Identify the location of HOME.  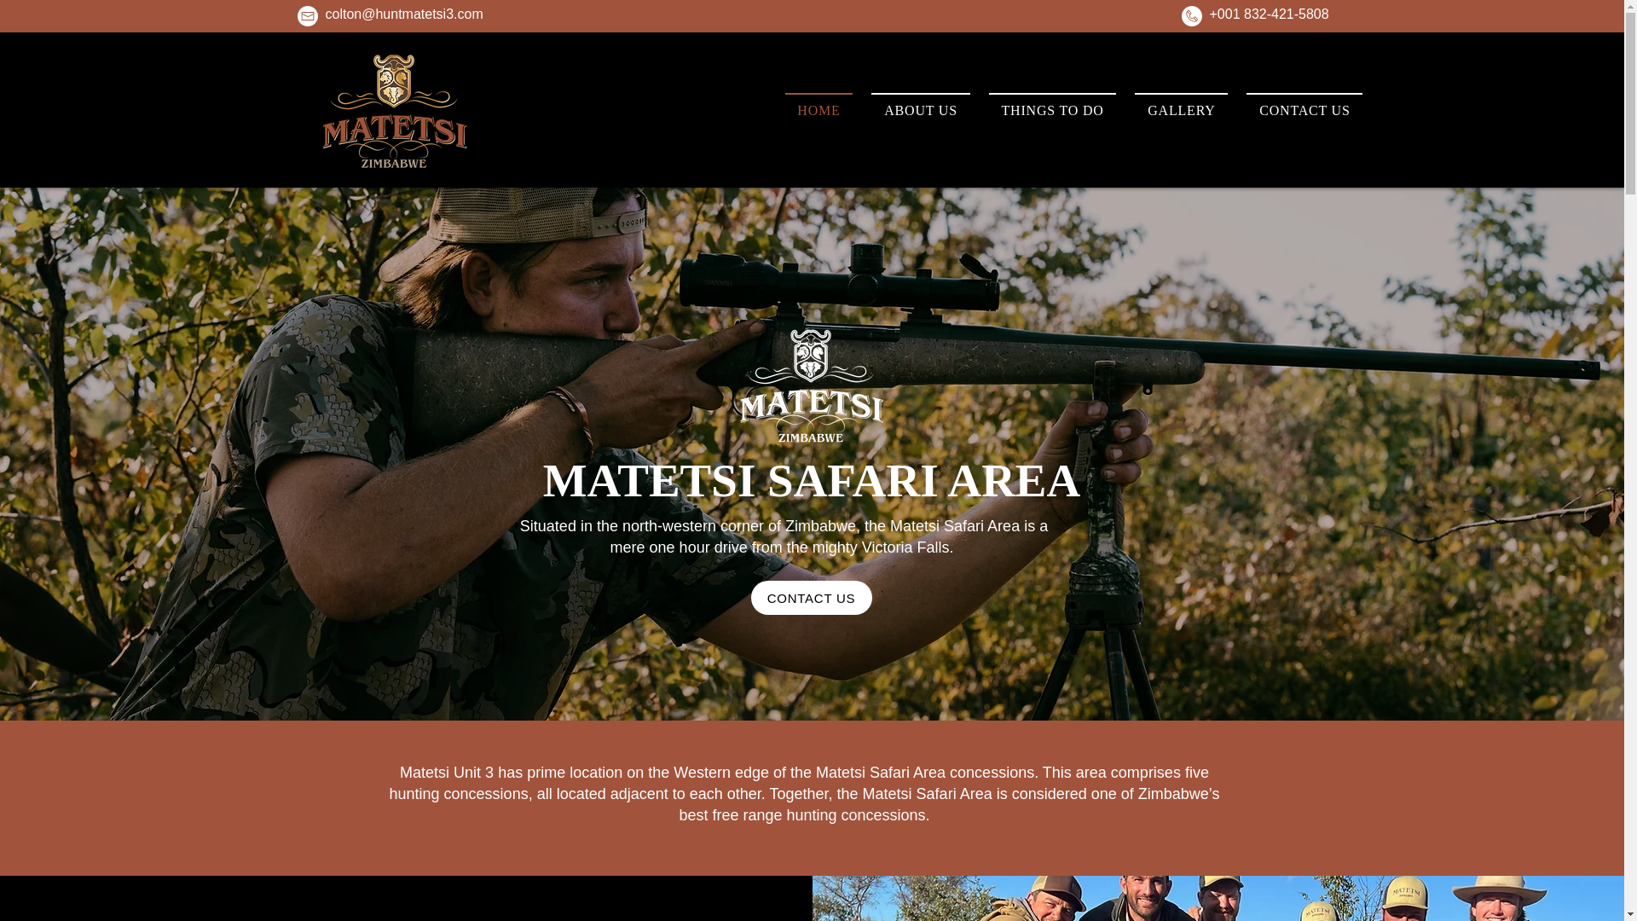
(818, 110).